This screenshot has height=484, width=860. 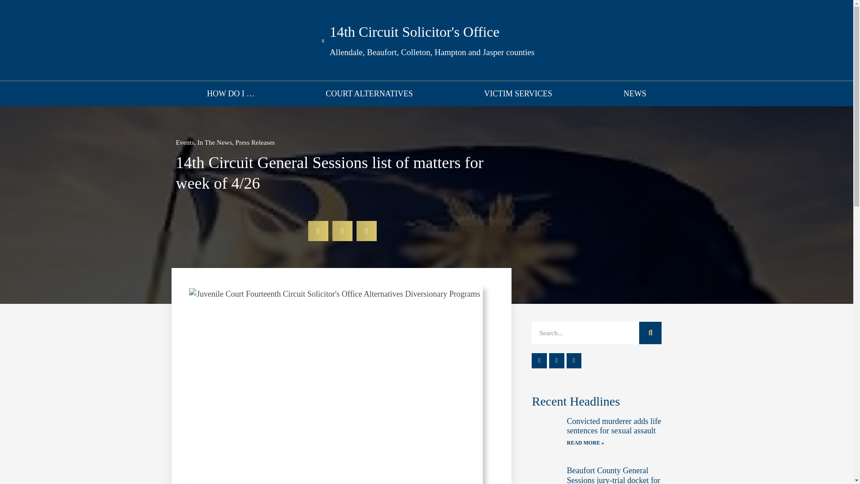 What do you see at coordinates (634, 93) in the screenshot?
I see `NEWS` at bounding box center [634, 93].